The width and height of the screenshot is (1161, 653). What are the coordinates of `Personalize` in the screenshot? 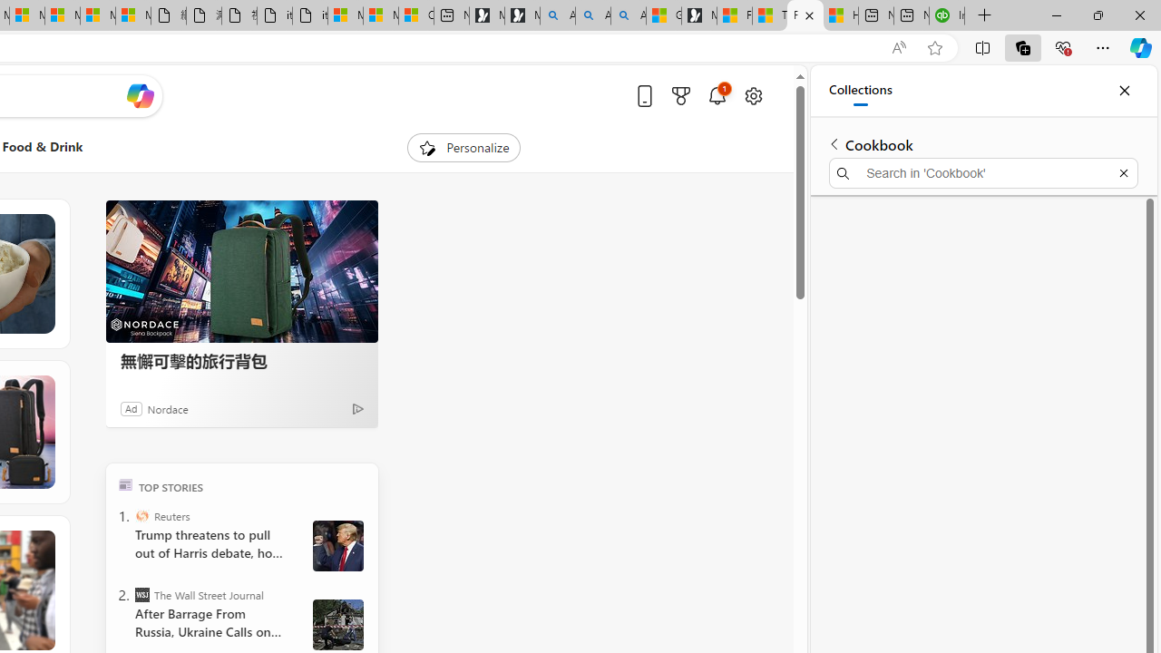 It's located at (464, 147).